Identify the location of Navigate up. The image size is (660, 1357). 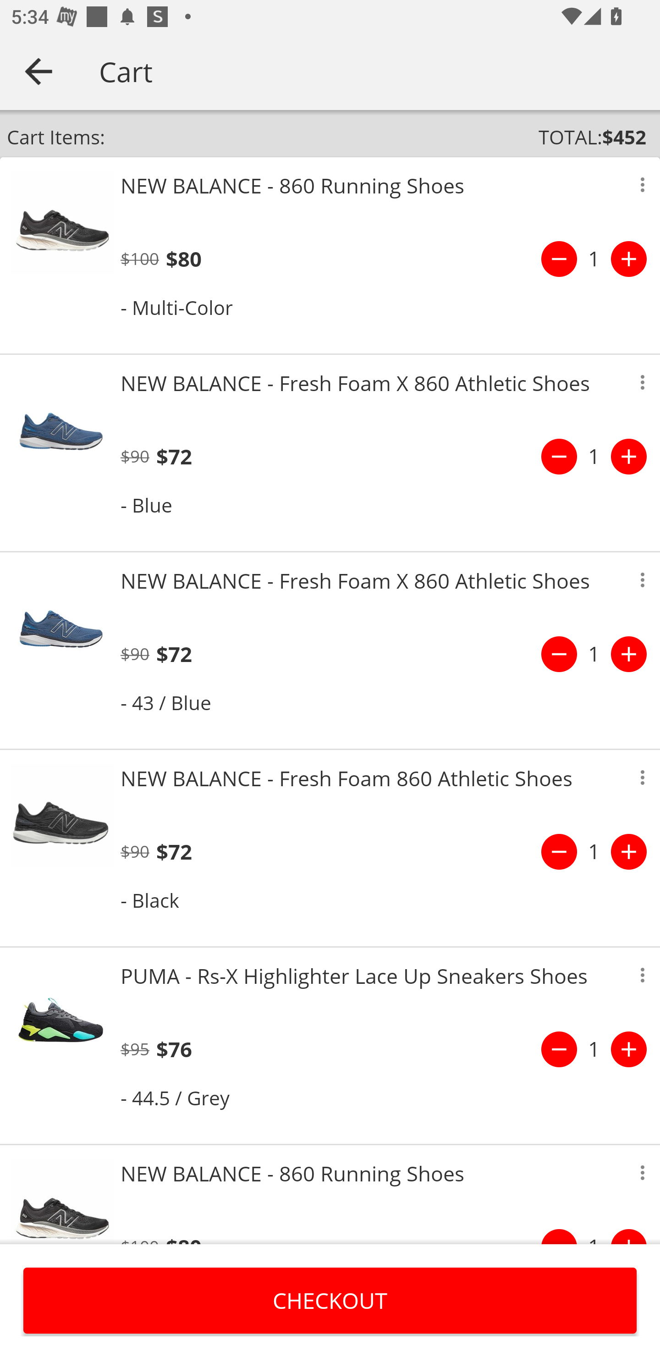
(38, 71).